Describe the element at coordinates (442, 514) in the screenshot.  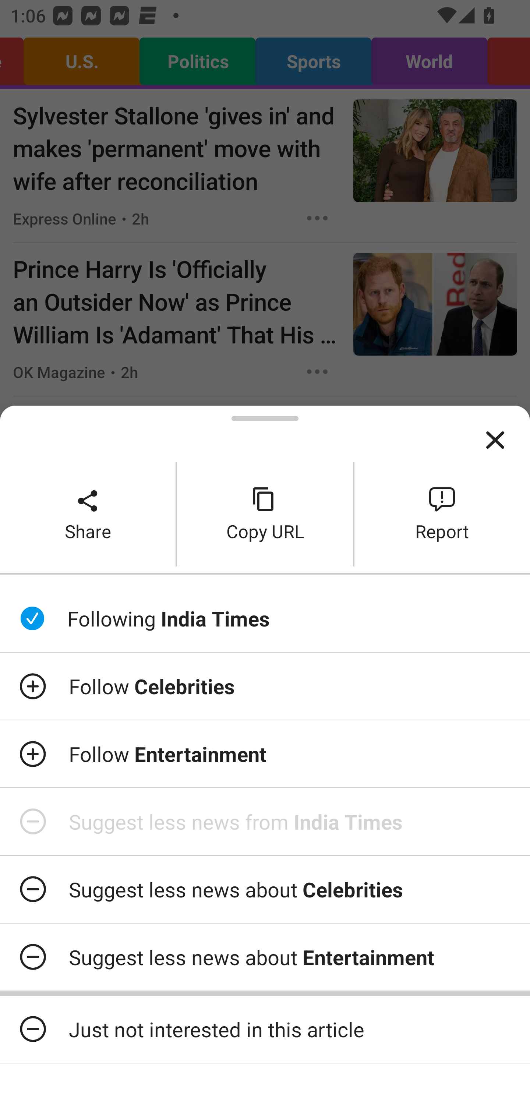
I see `Report` at that location.